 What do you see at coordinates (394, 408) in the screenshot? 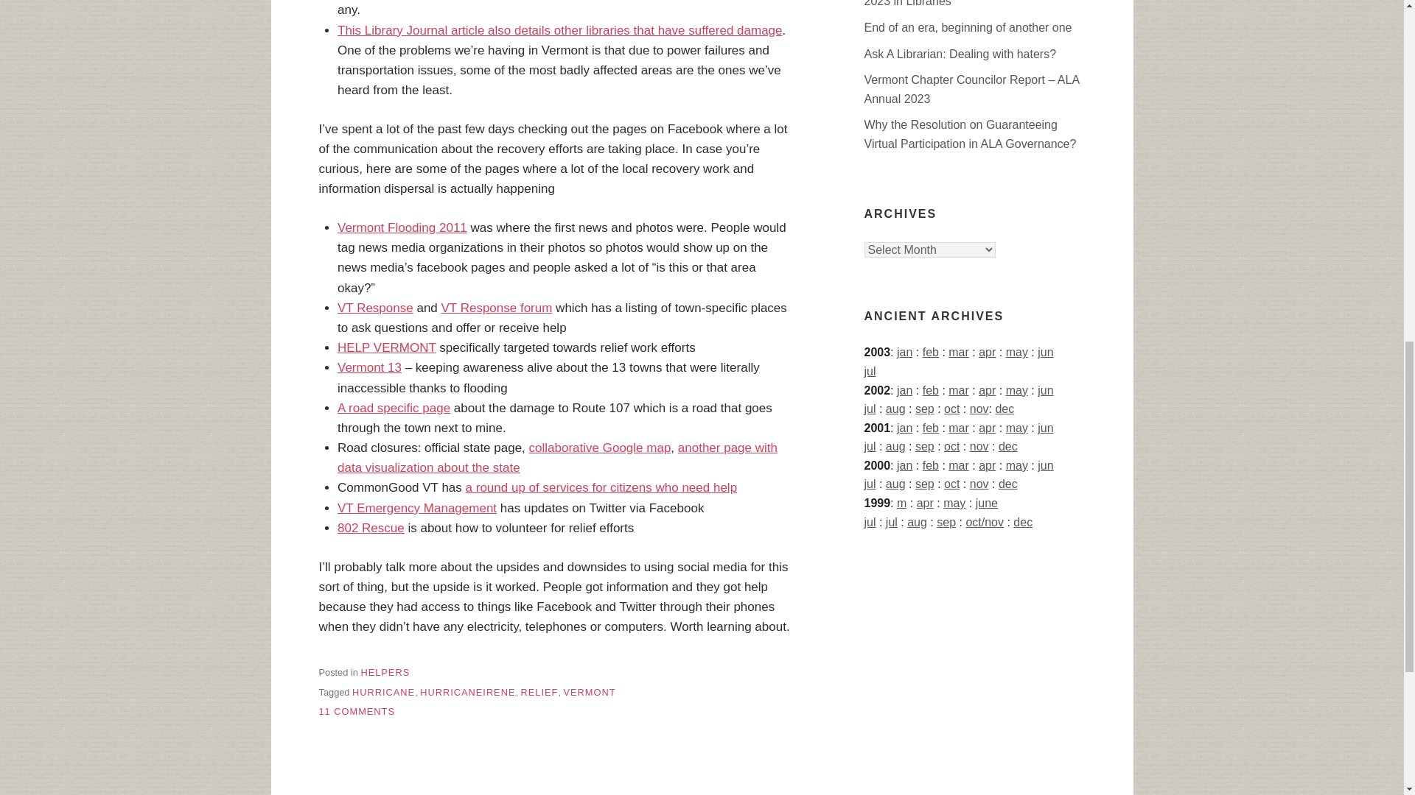
I see `A road specific page` at bounding box center [394, 408].